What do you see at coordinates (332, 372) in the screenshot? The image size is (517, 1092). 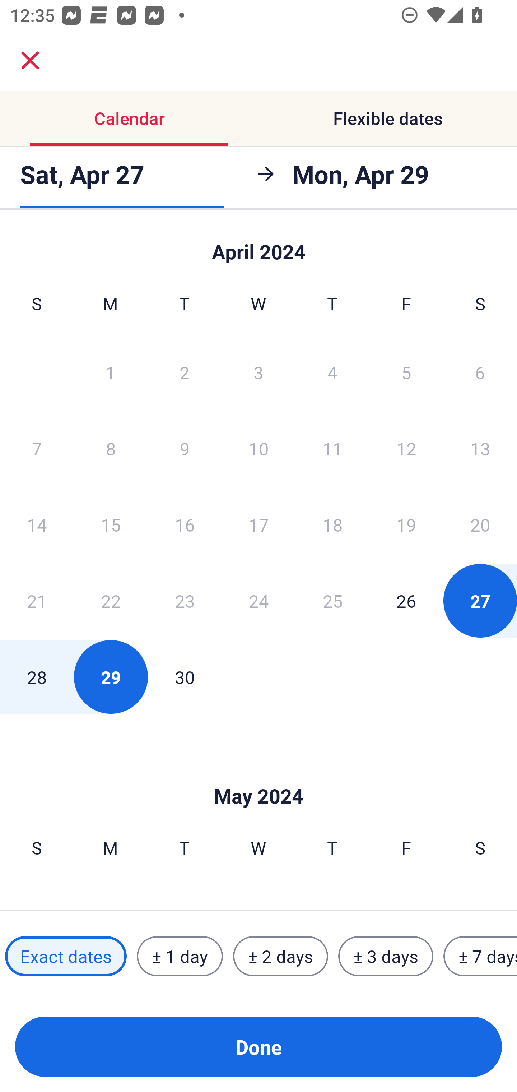 I see `4 Thursday, April 4, 2024` at bounding box center [332, 372].